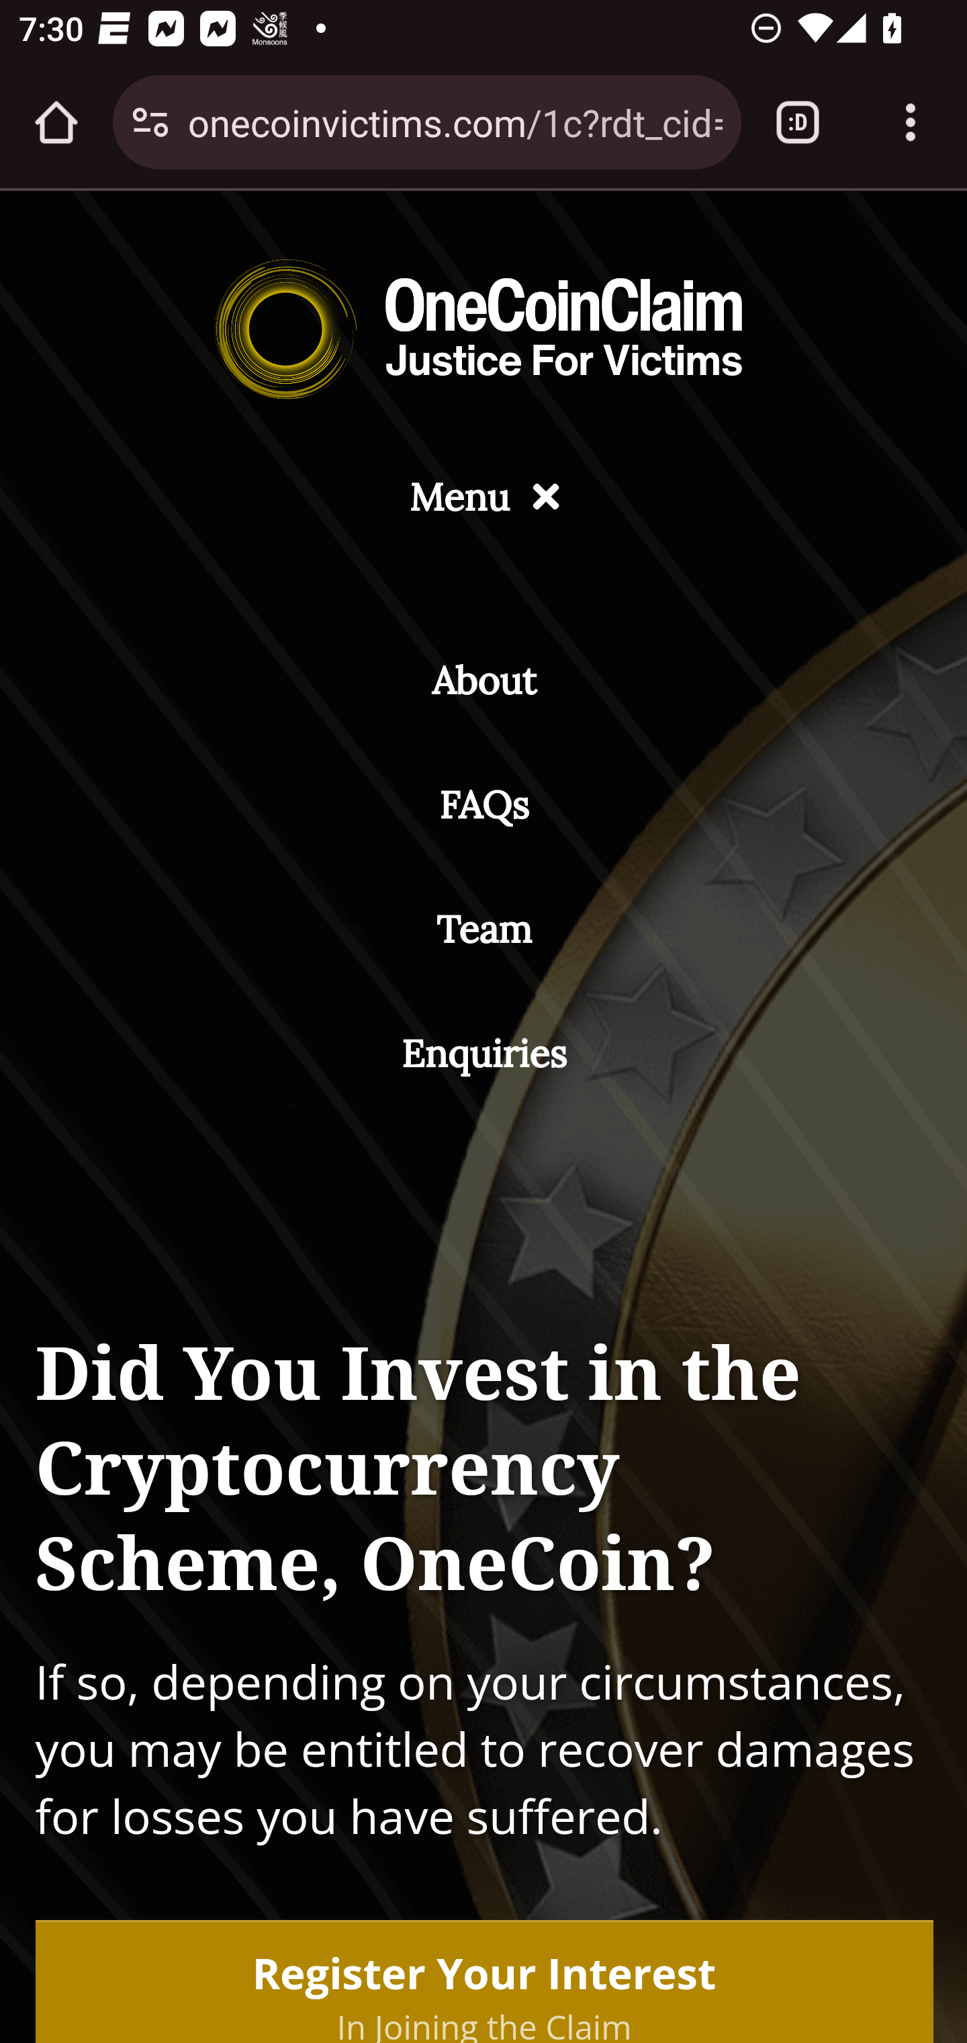 This screenshot has height=2043, width=967. What do you see at coordinates (483, 1052) in the screenshot?
I see `Enquiries` at bounding box center [483, 1052].